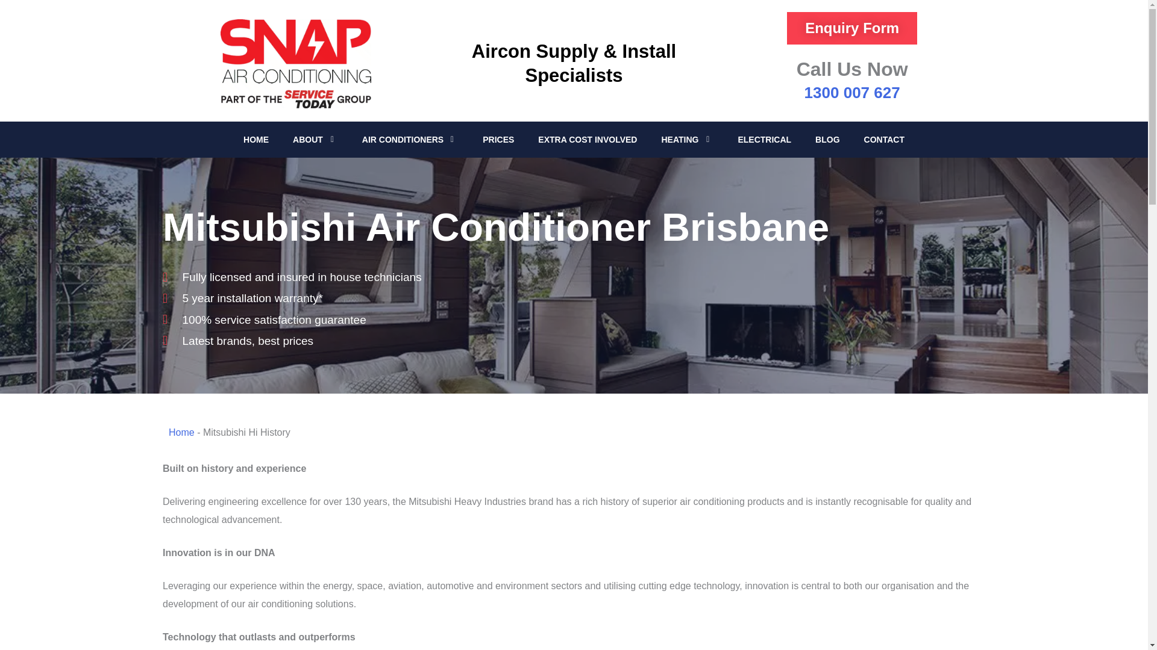 This screenshot has width=1157, height=650. I want to click on HOME, so click(256, 140).